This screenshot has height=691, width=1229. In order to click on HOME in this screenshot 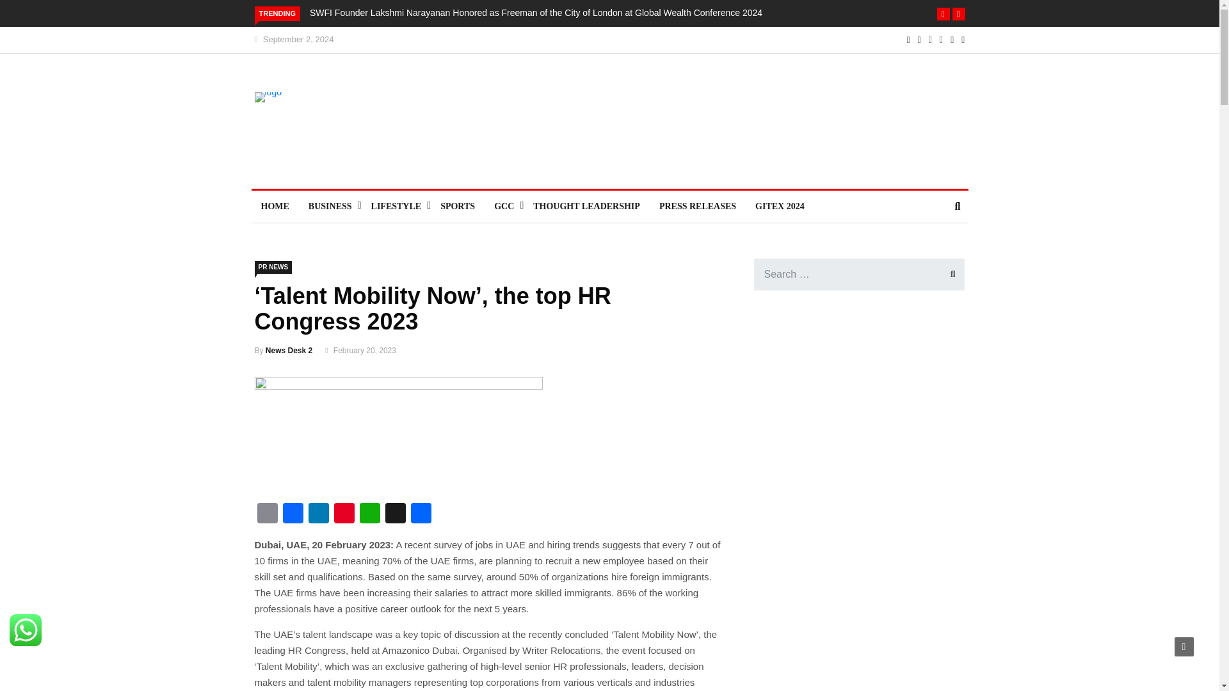, I will do `click(274, 206)`.